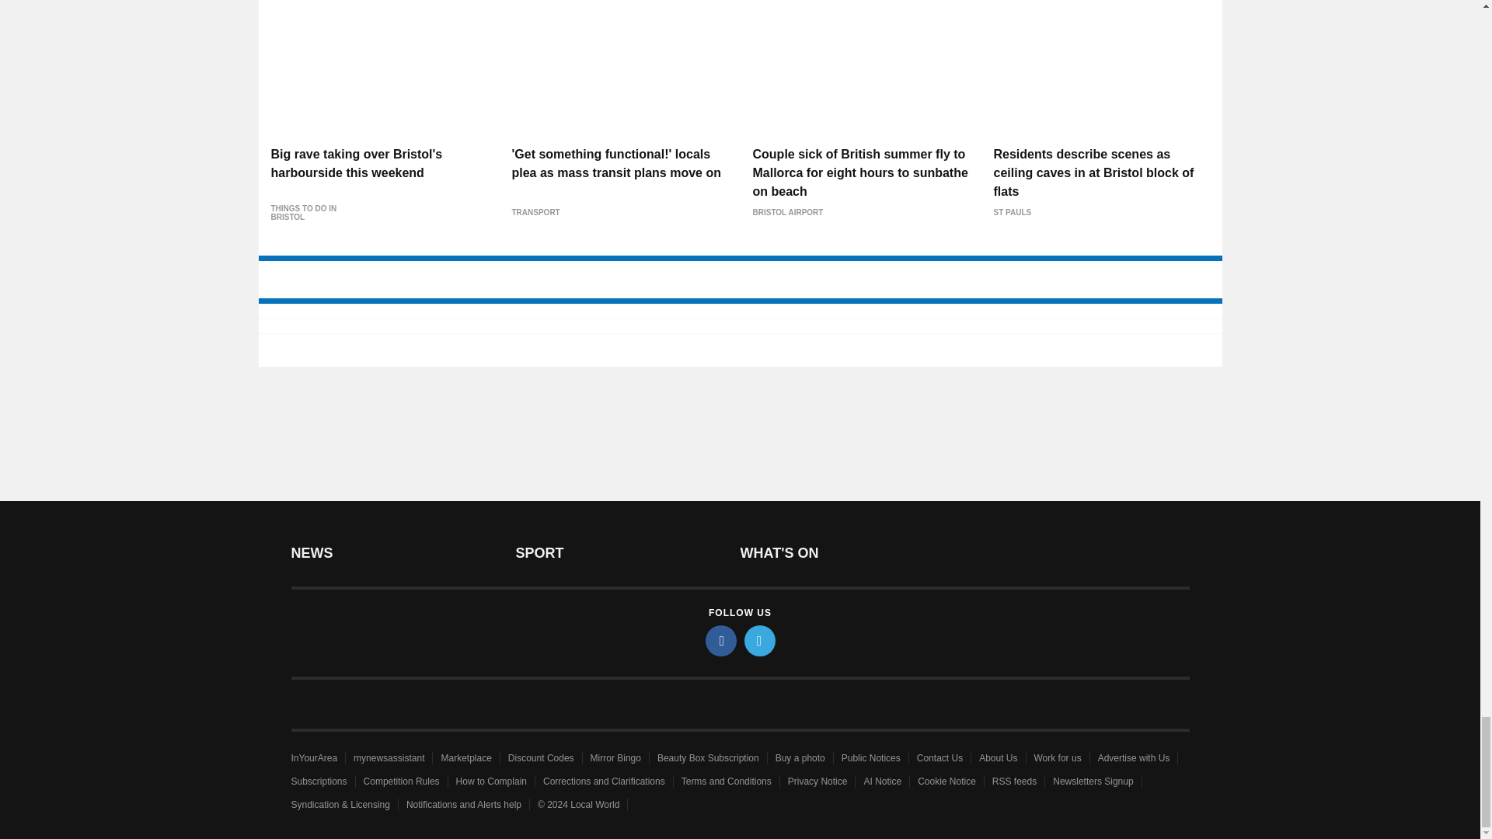  Describe the element at coordinates (760, 640) in the screenshot. I see `twitter` at that location.